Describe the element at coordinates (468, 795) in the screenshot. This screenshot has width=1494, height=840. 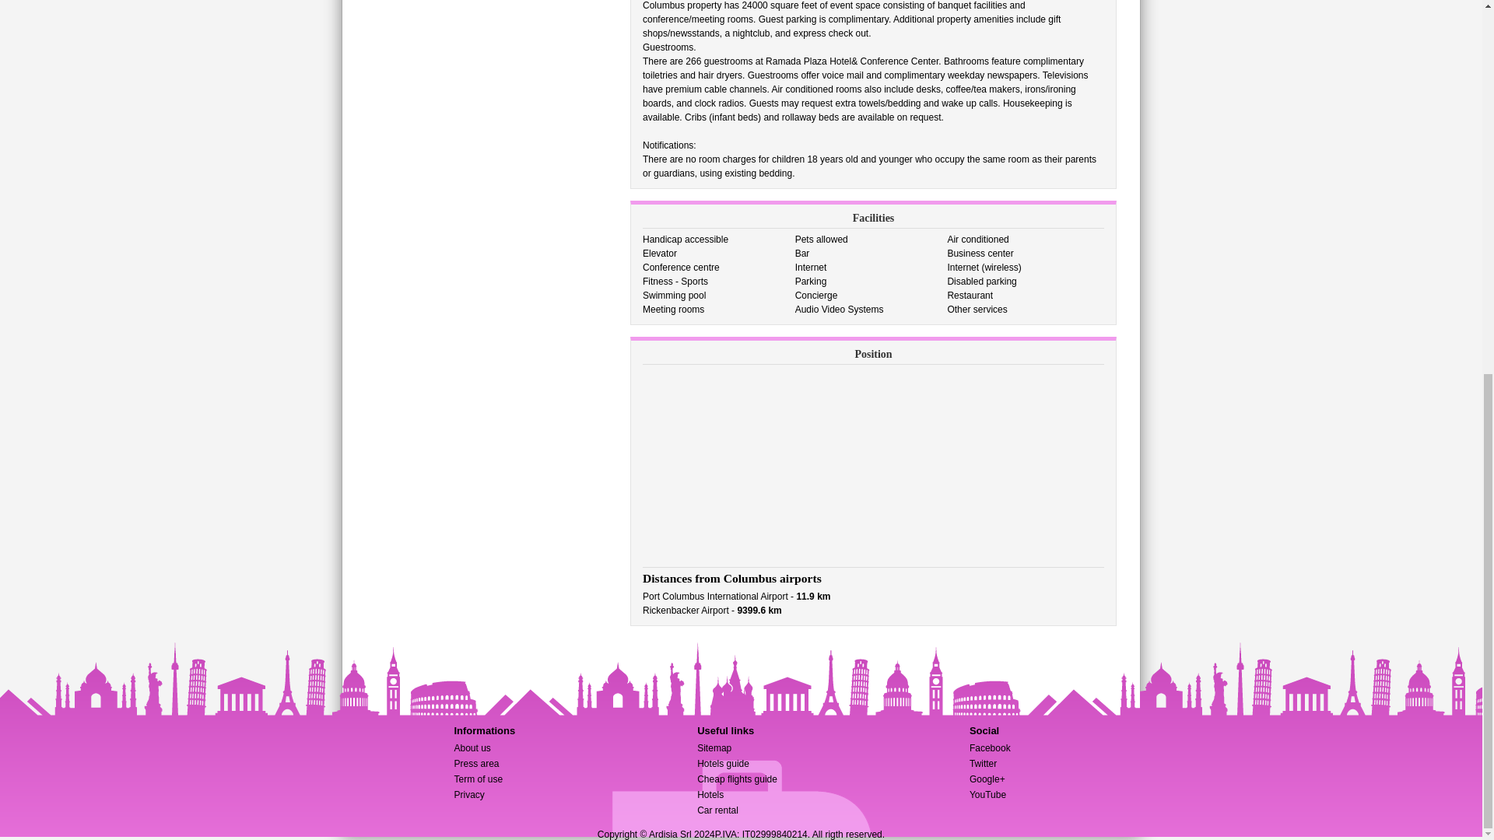
I see `Privacy` at that location.